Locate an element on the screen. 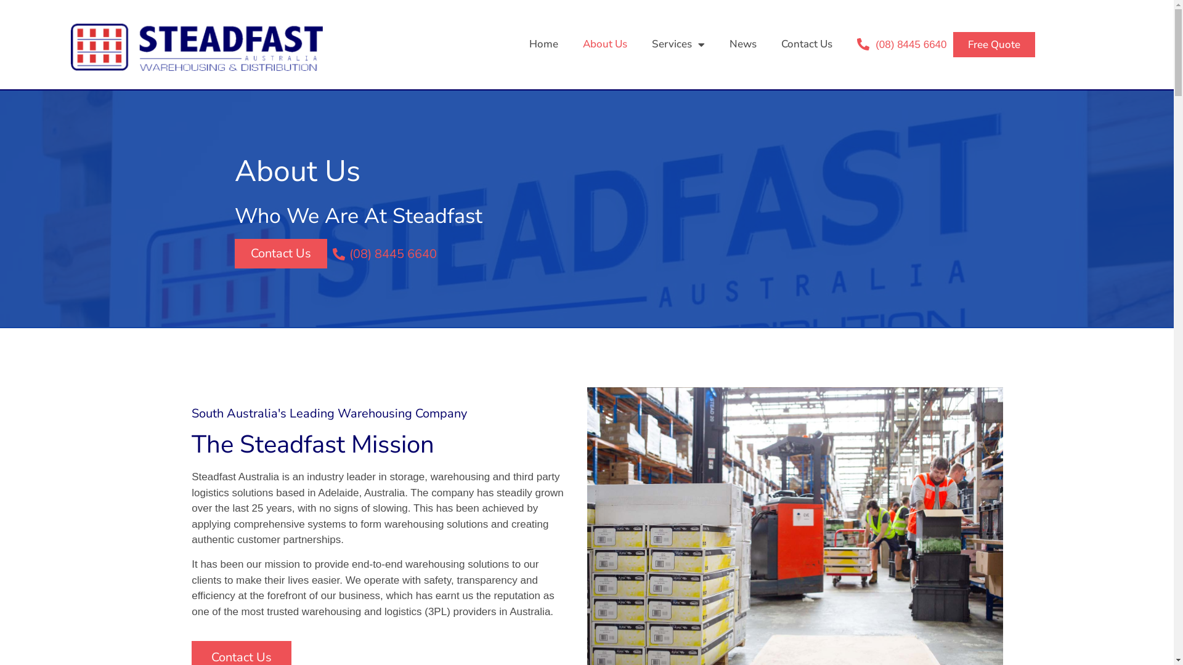 This screenshot has height=665, width=1183. Contact Us is located at coordinates (807, 44).